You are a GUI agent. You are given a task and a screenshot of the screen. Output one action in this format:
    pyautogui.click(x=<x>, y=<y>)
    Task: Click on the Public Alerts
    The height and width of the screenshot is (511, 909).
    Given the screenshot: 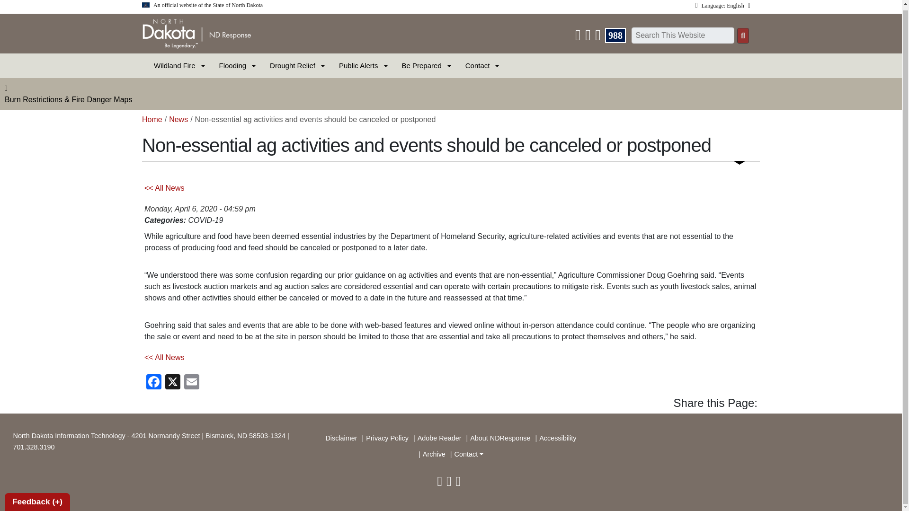 What is the action you would take?
    pyautogui.click(x=358, y=66)
    